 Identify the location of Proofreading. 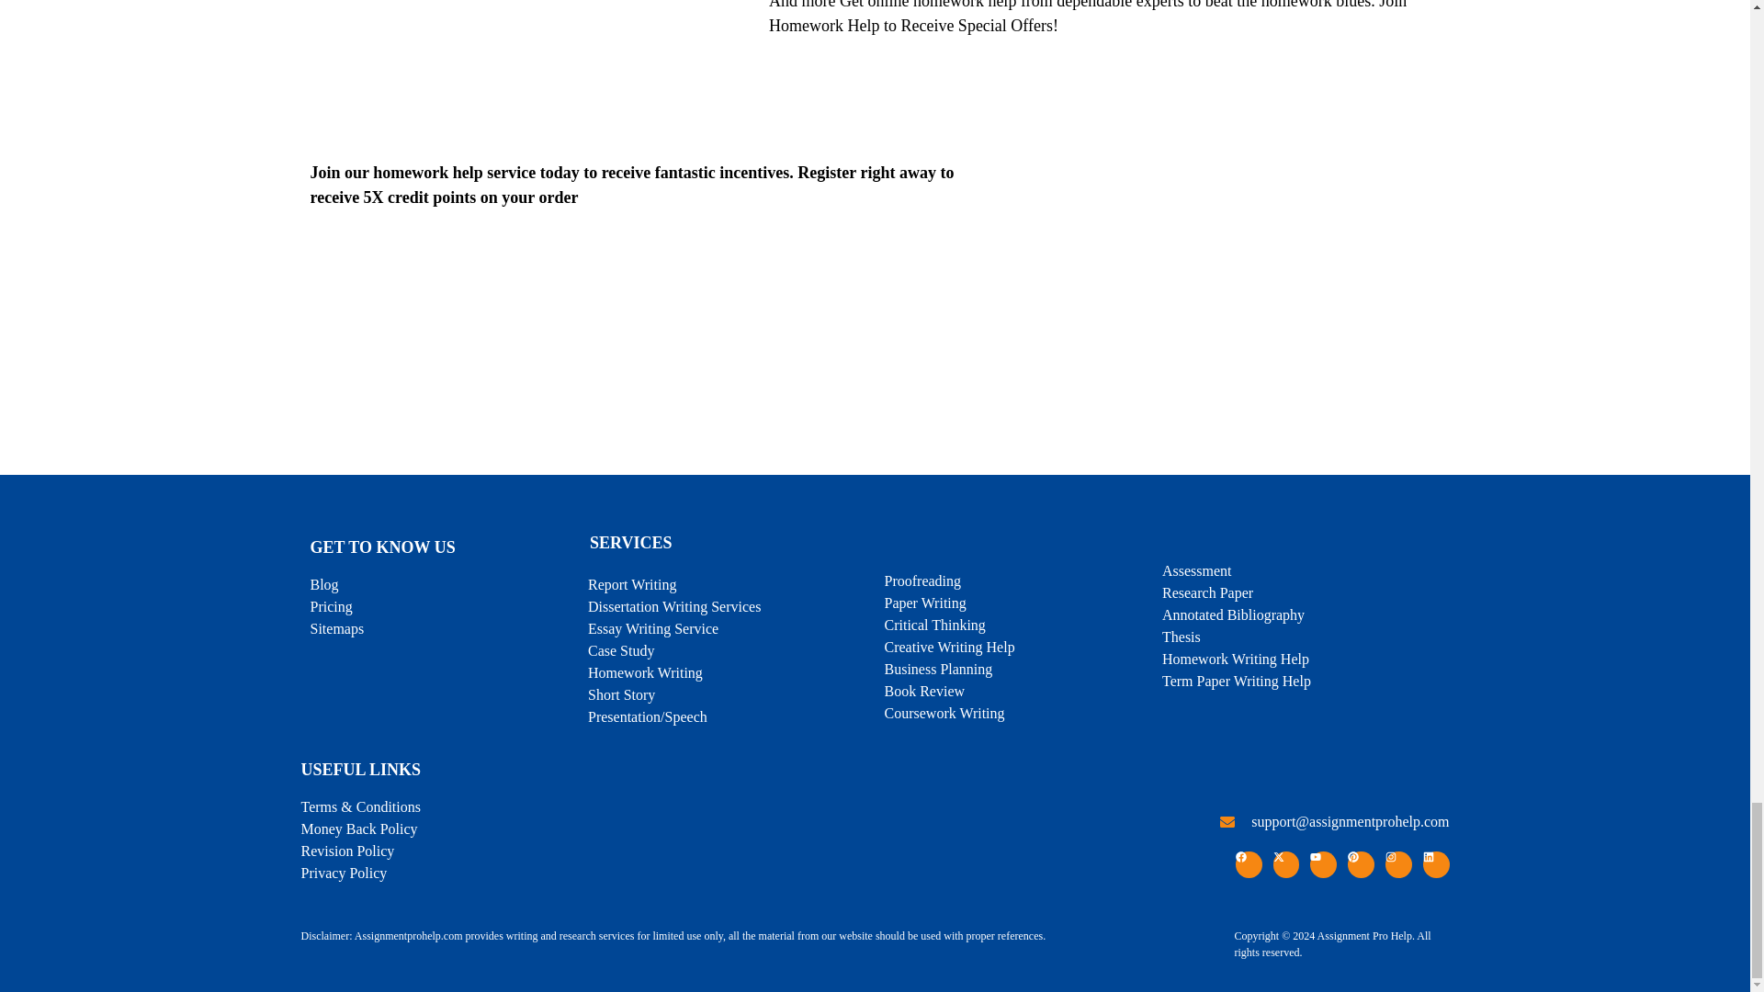
(1018, 581).